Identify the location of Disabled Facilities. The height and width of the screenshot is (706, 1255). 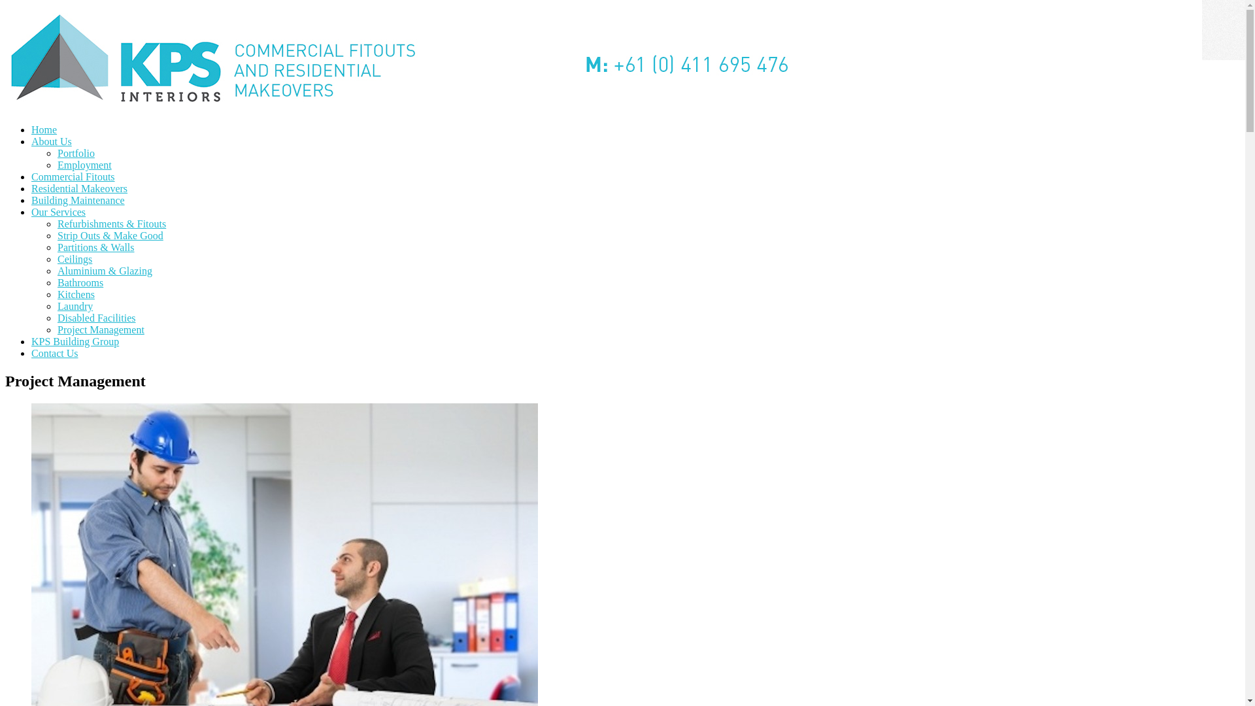
(97, 318).